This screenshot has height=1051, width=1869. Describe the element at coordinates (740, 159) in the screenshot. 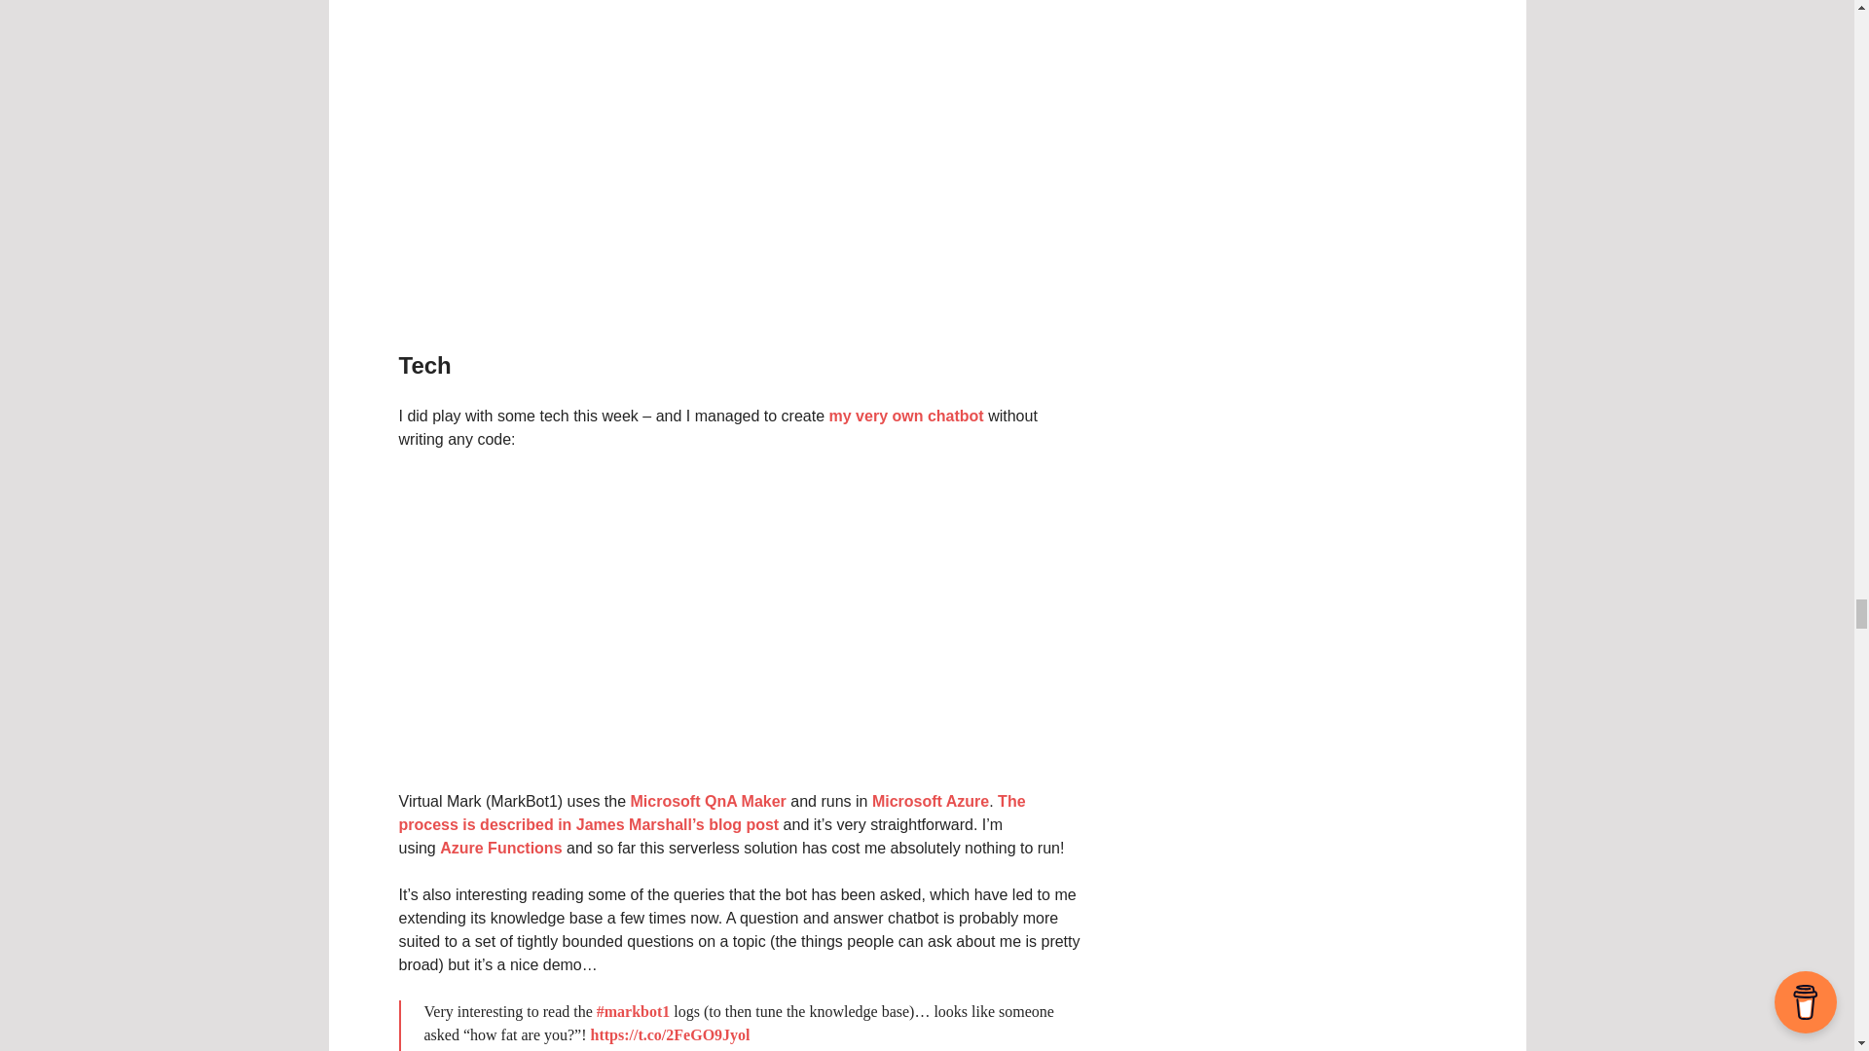

I see `Kevin becomes a teenager - BBC comedy` at that location.